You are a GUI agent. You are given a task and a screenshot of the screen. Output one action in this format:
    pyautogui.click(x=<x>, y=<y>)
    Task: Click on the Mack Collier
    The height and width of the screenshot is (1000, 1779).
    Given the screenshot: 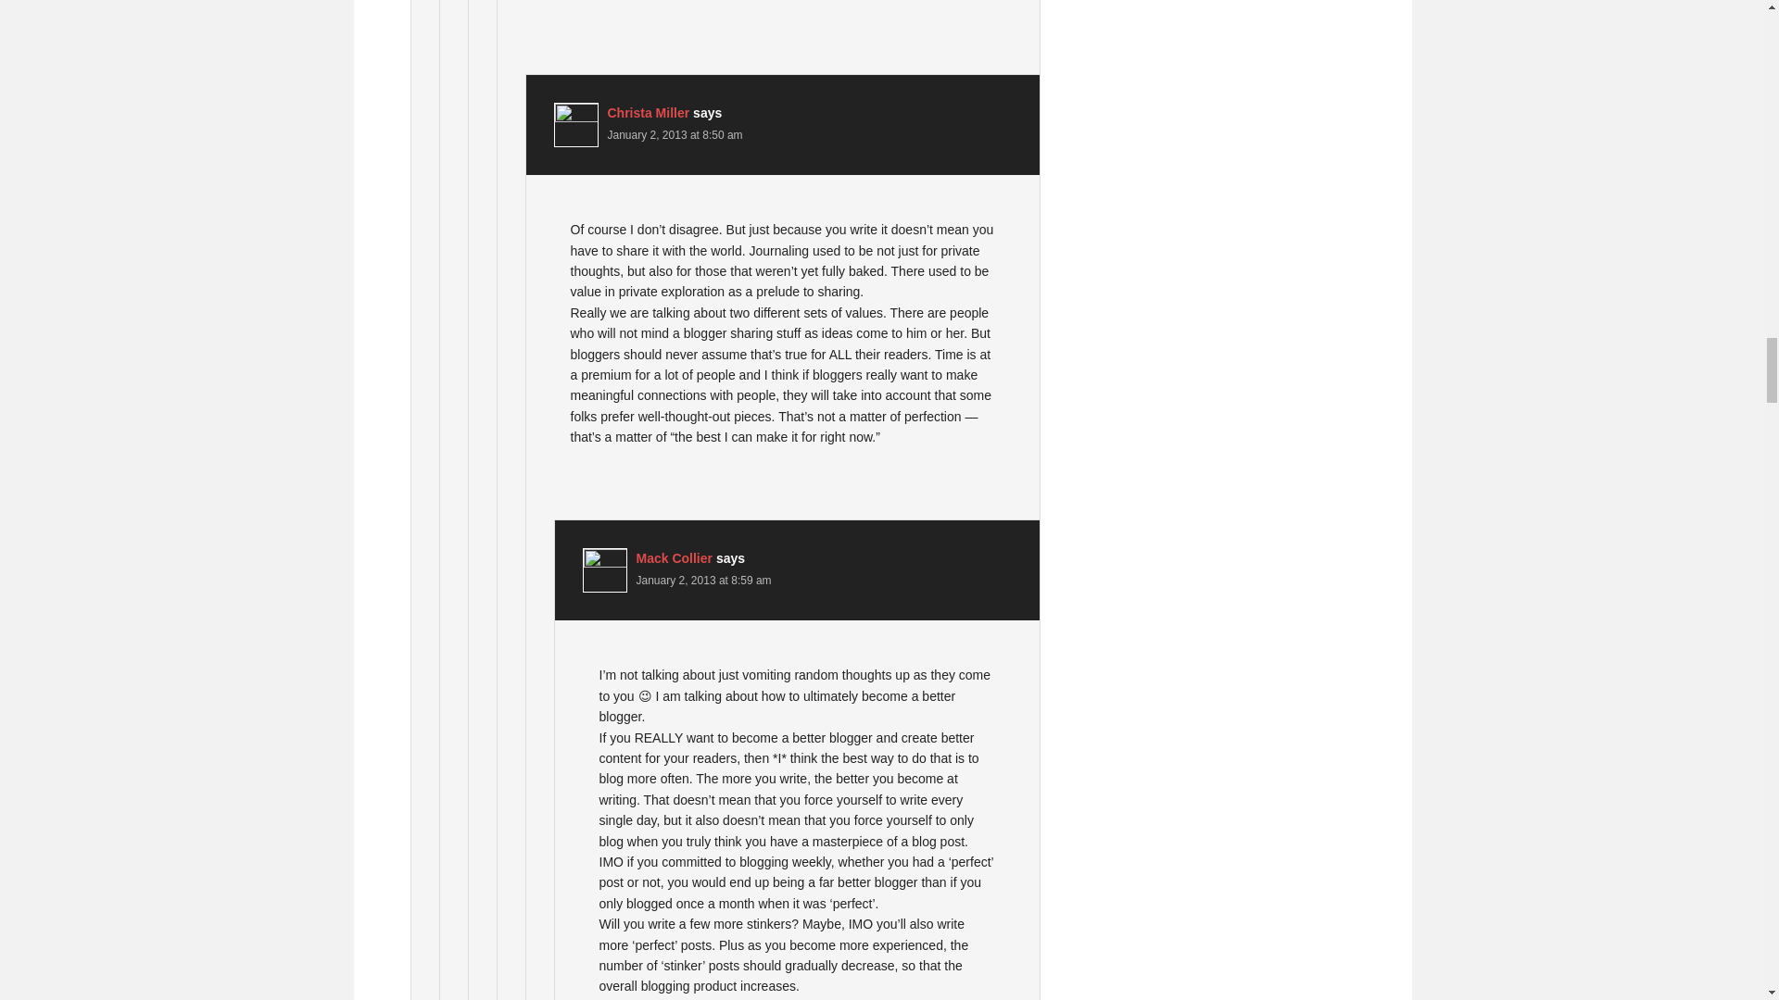 What is the action you would take?
    pyautogui.click(x=673, y=558)
    